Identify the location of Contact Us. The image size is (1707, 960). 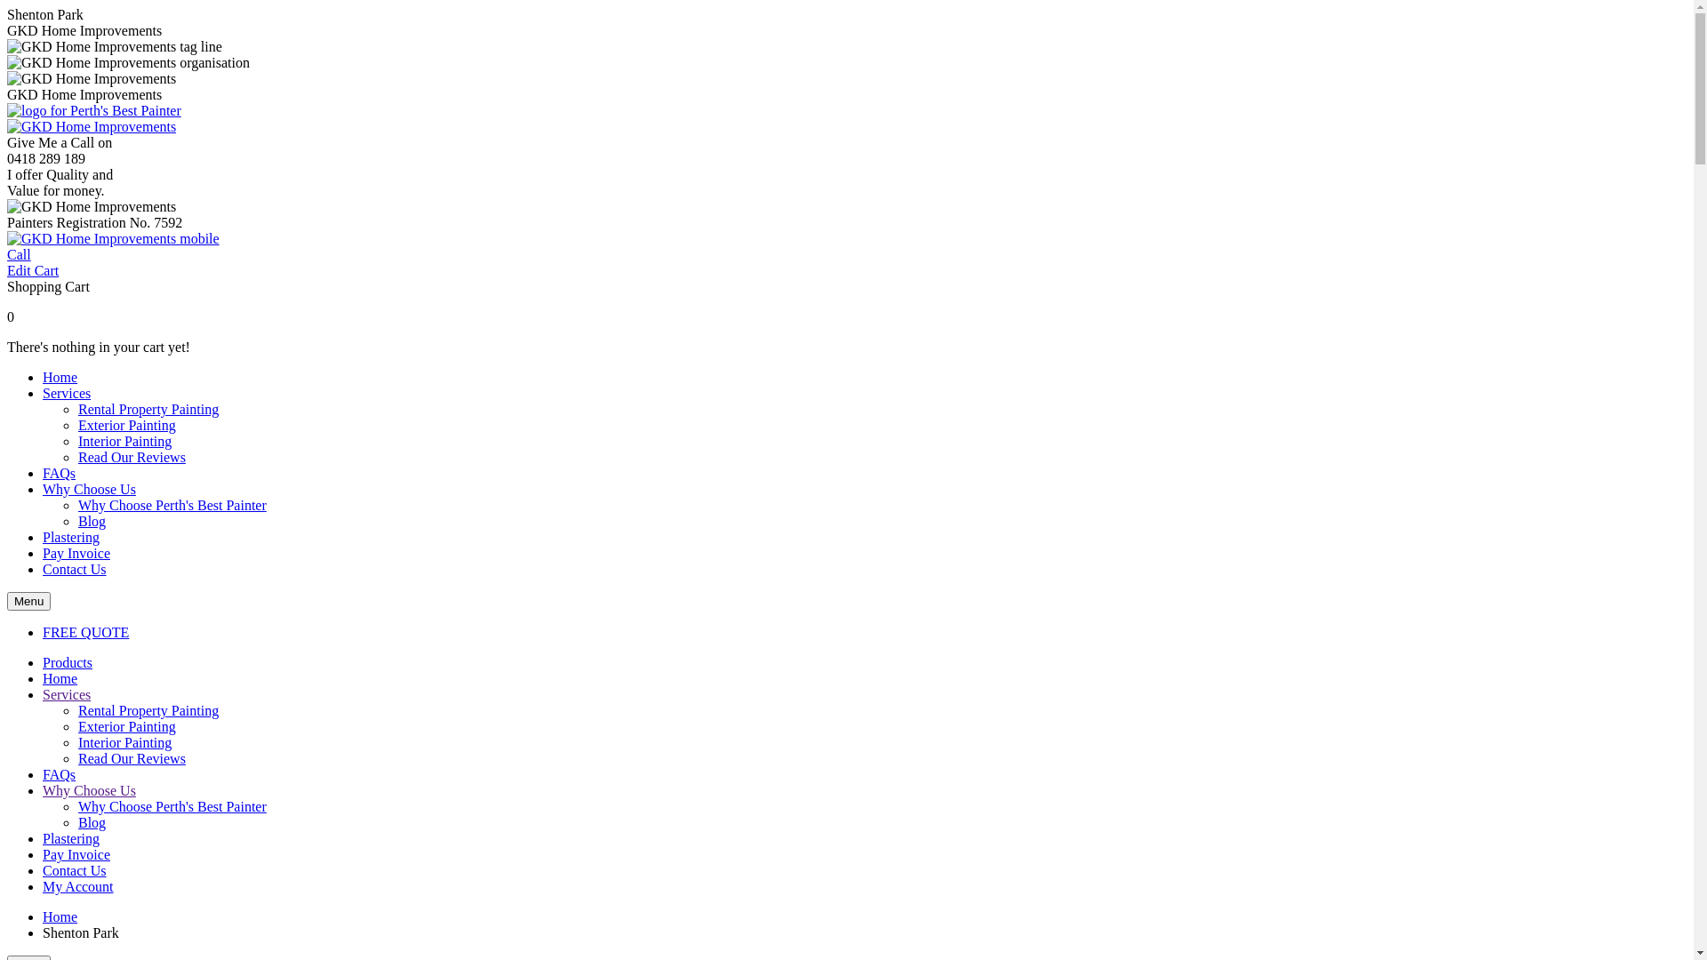
(75, 569).